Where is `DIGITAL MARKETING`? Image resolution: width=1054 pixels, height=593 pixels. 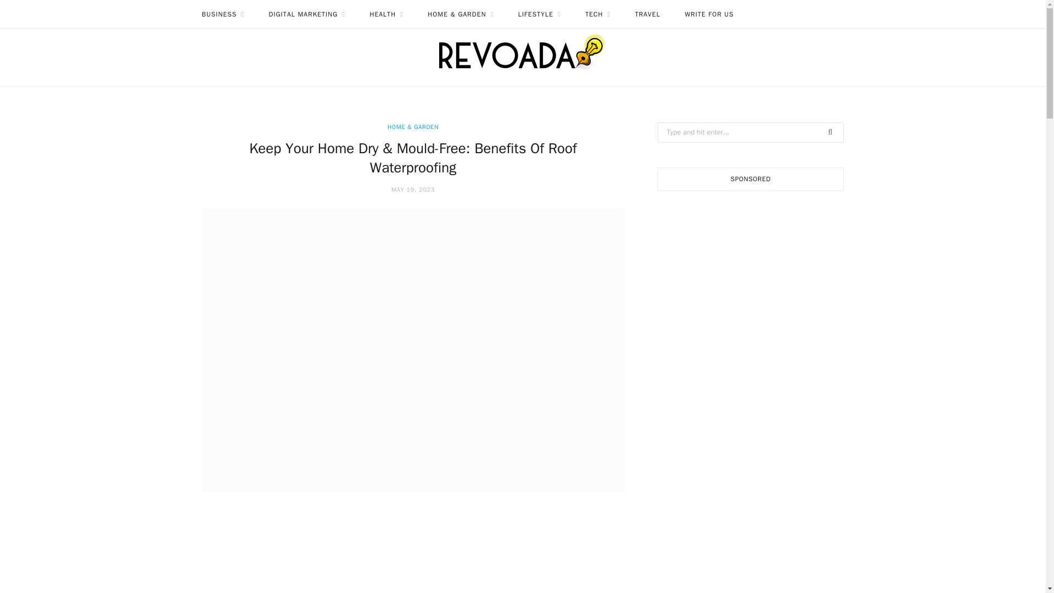 DIGITAL MARKETING is located at coordinates (306, 14).